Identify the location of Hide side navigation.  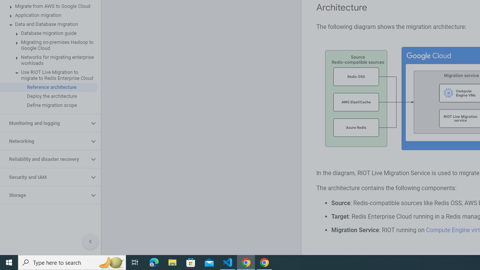
(90, 241).